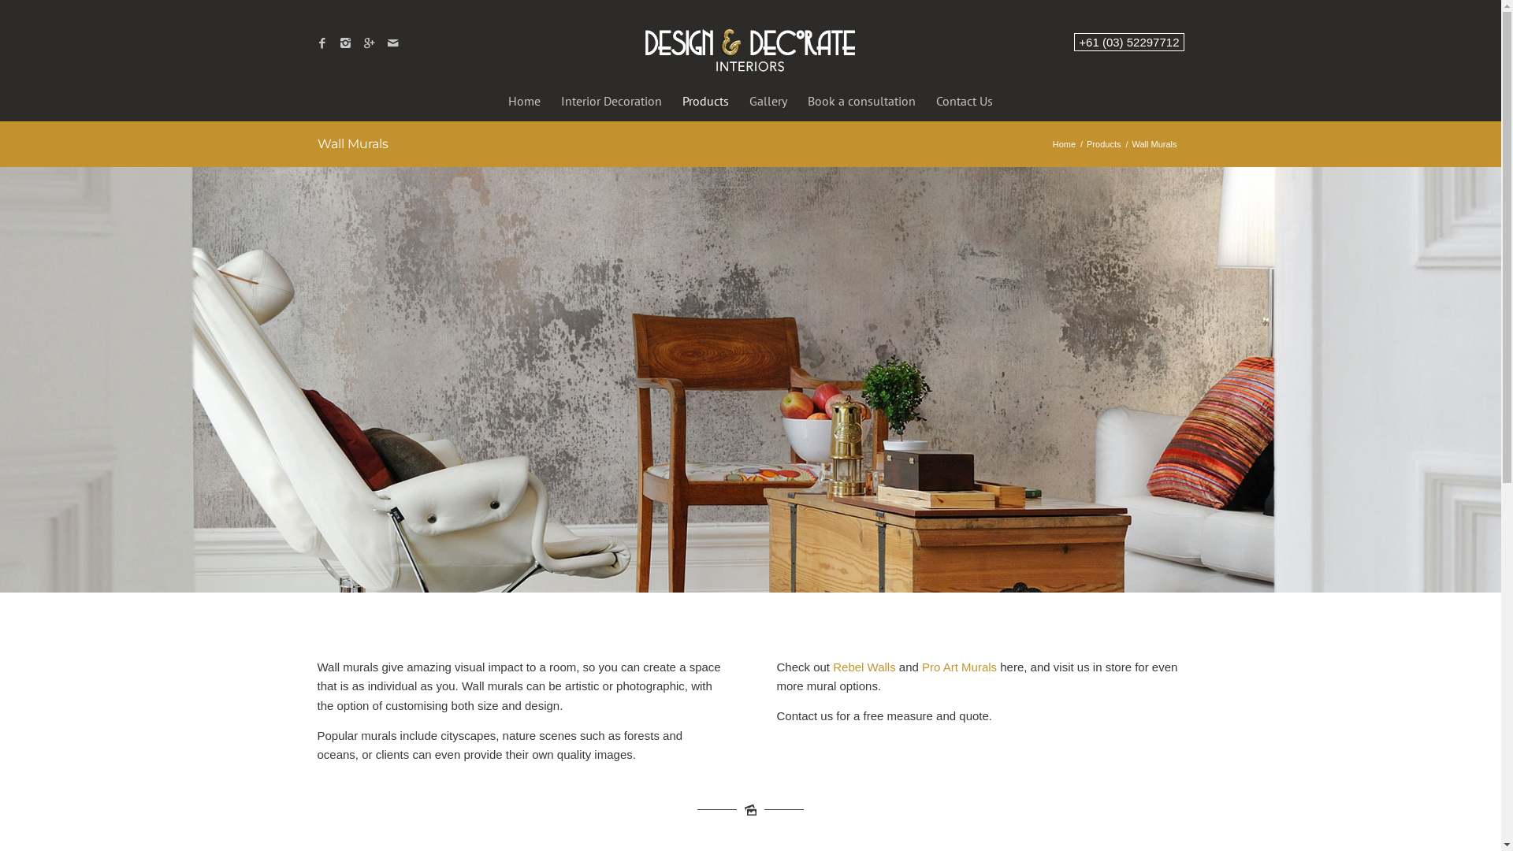 The image size is (1513, 851). I want to click on Home, so click(525, 101).